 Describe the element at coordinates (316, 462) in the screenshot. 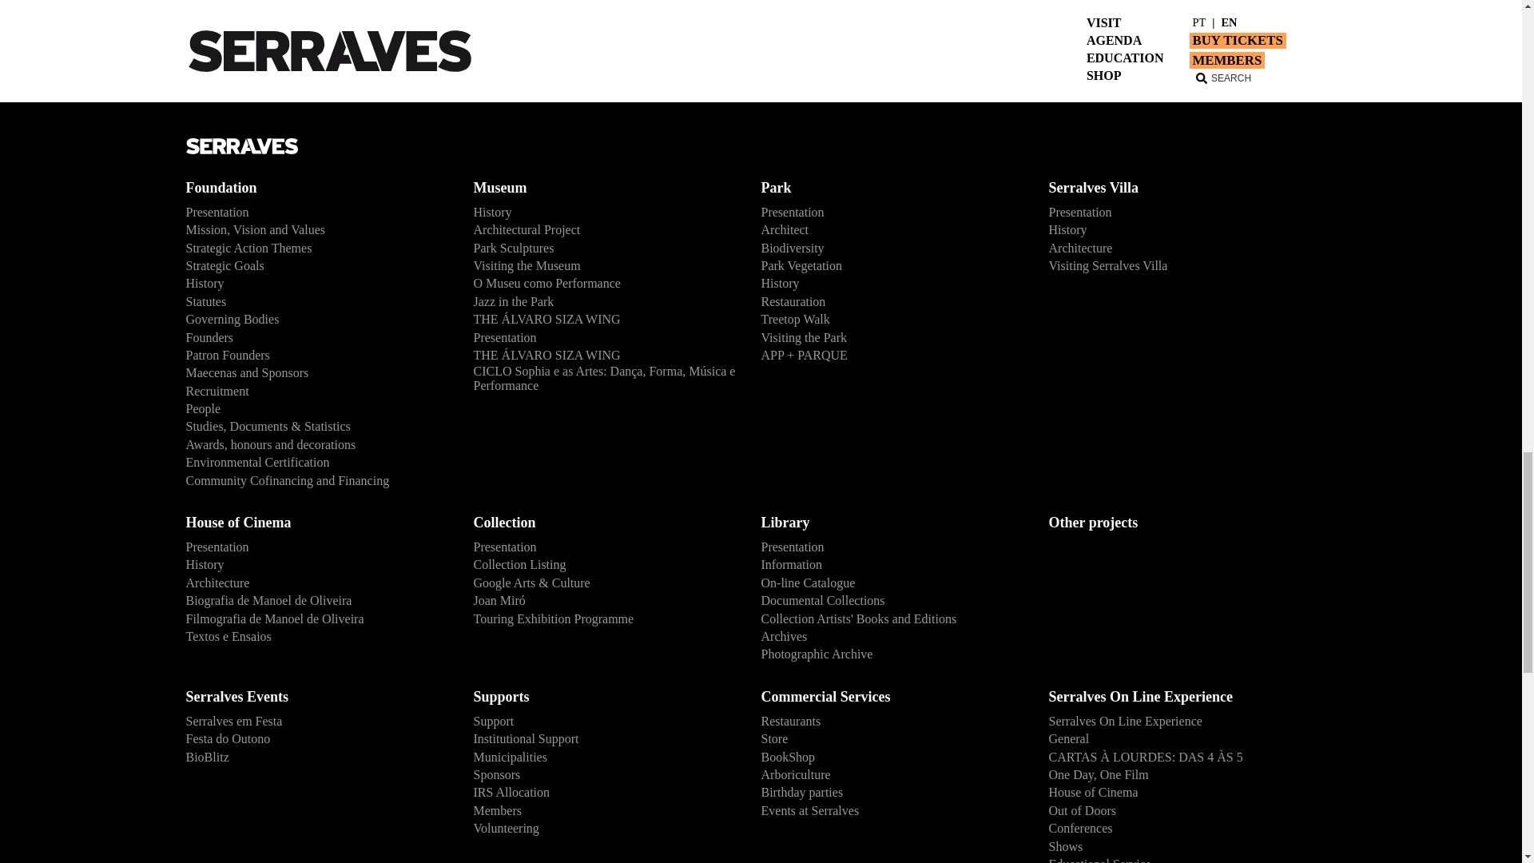

I see `Environmental Certification` at that location.